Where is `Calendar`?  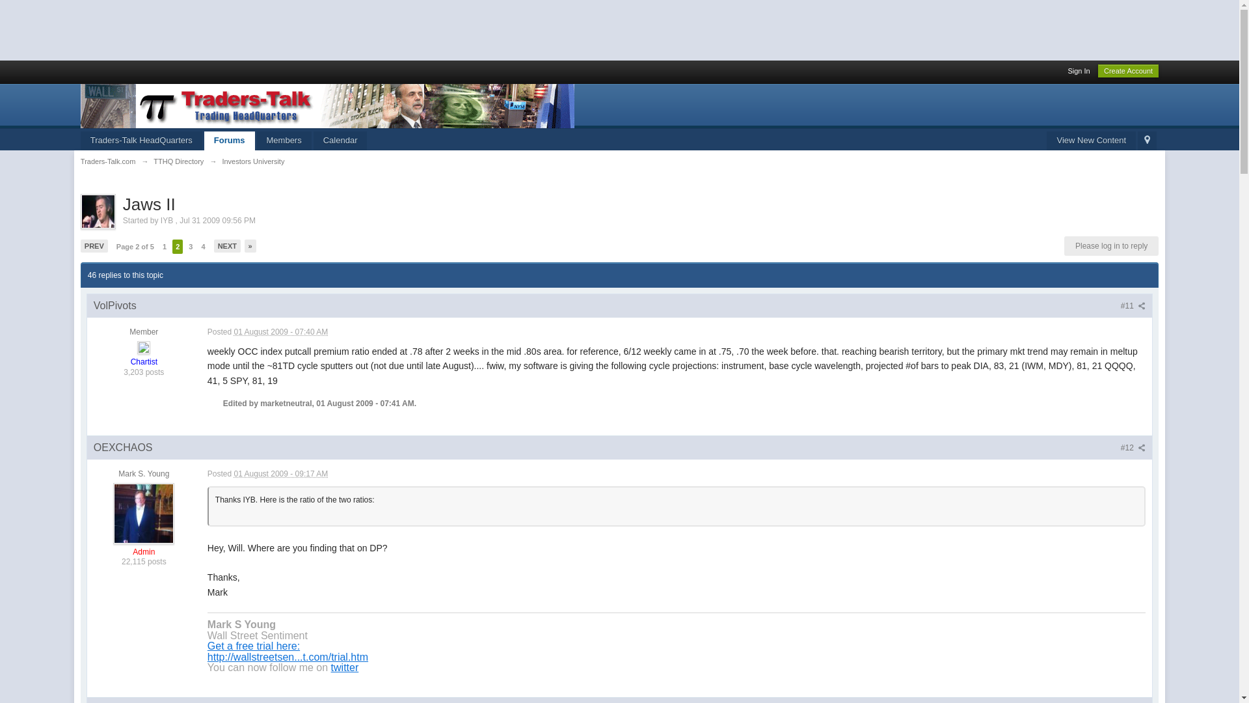 Calendar is located at coordinates (340, 141).